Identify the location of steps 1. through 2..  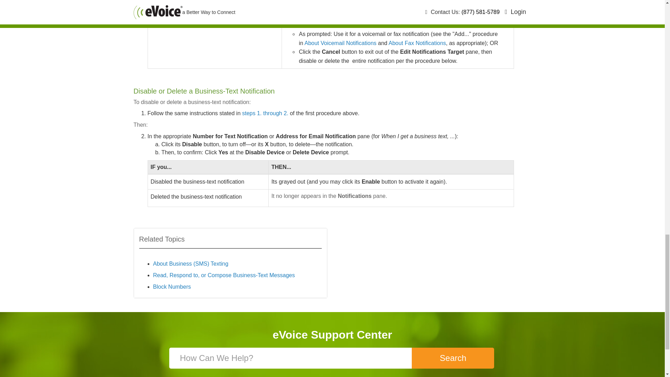
(265, 113).